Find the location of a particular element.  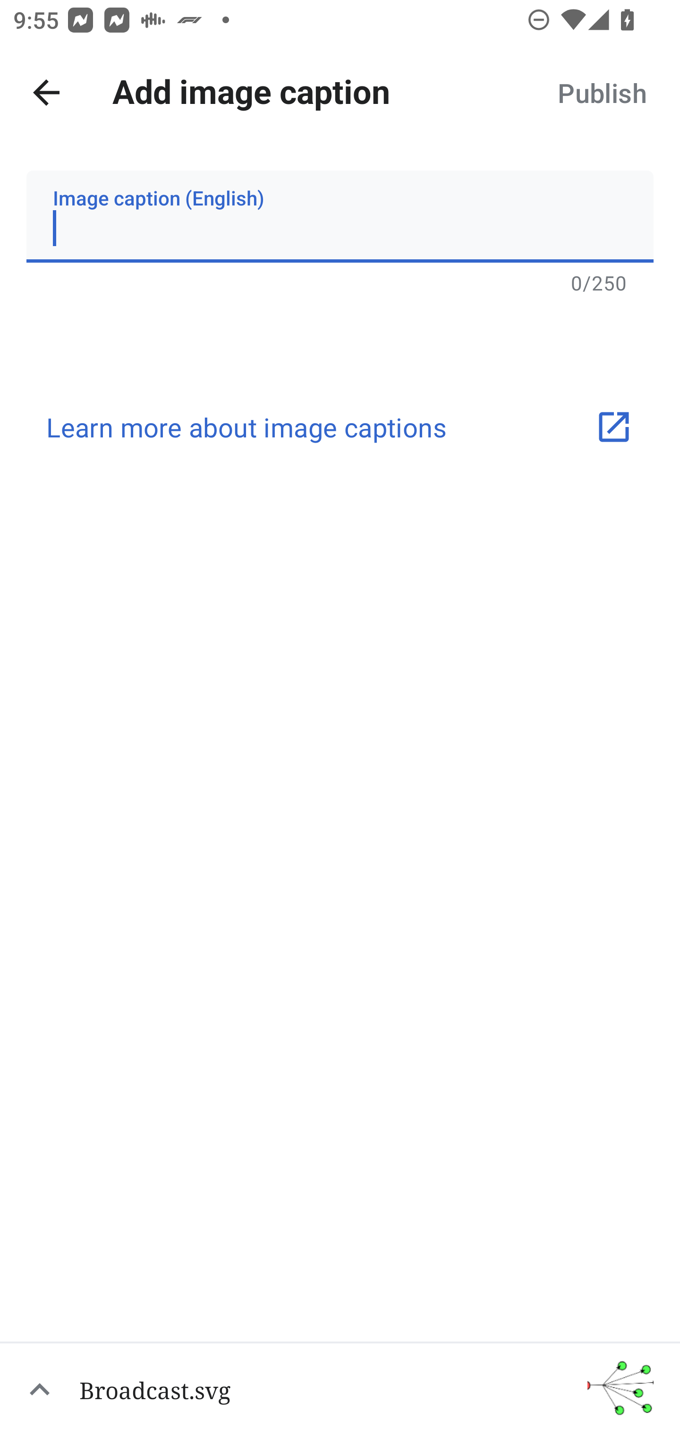

Image caption (English) is located at coordinates (340, 216).